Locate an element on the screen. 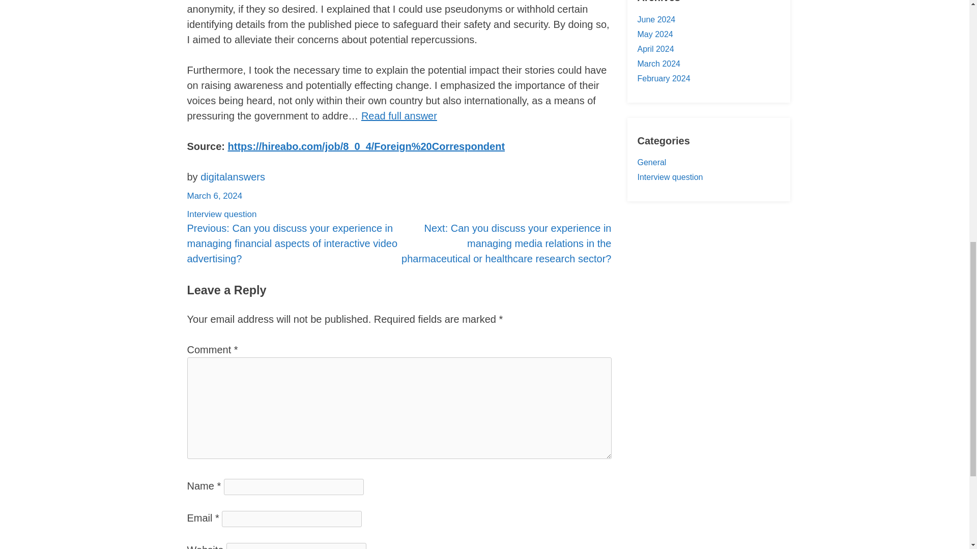 The height and width of the screenshot is (549, 977). General is located at coordinates (651, 163).